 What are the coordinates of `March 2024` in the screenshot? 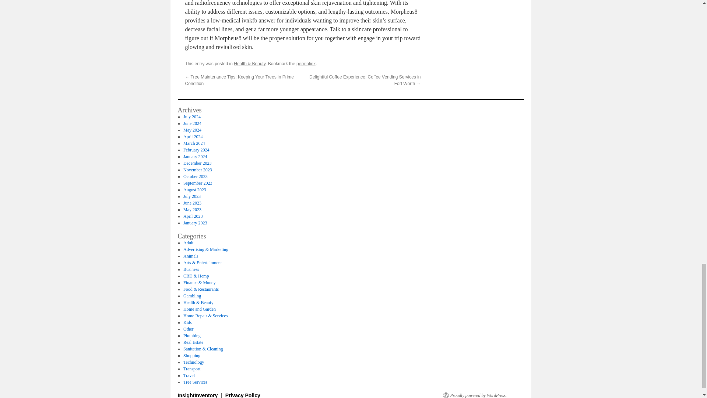 It's located at (194, 143).